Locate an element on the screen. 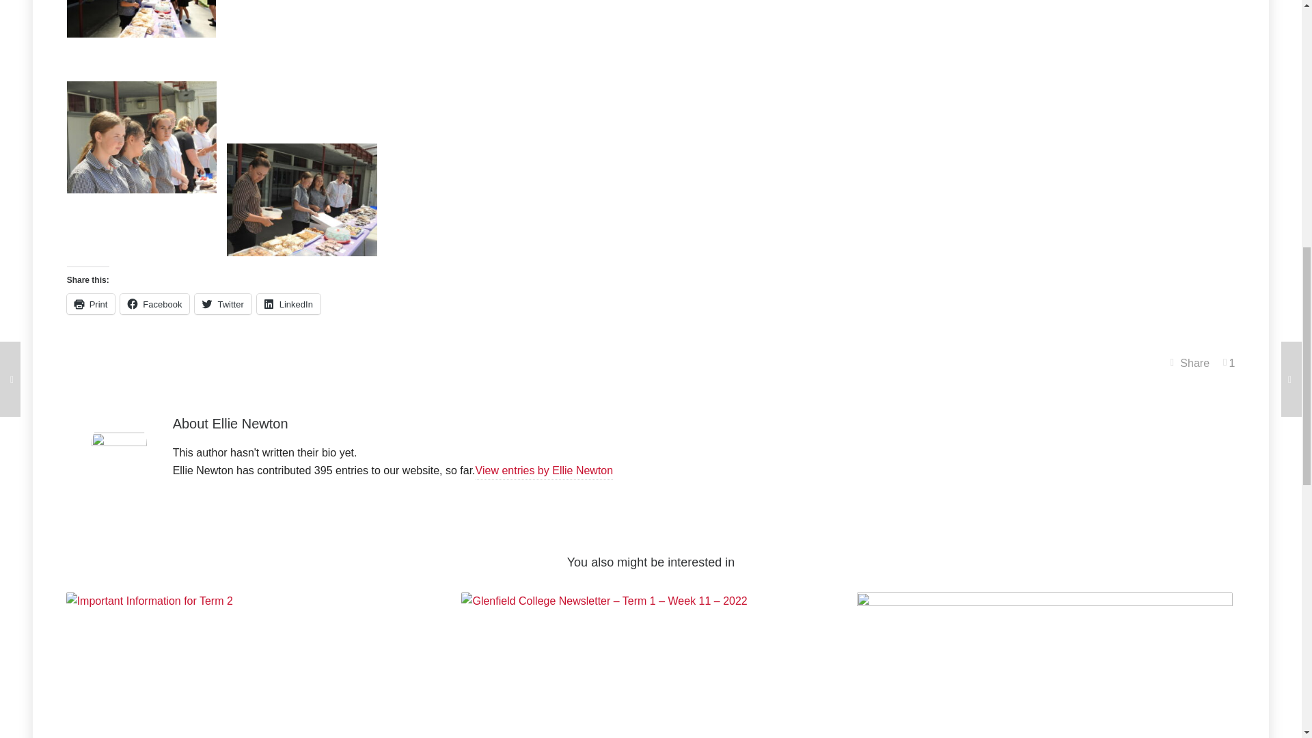 This screenshot has height=738, width=1312. Click to share on LinkedIn is located at coordinates (288, 303).